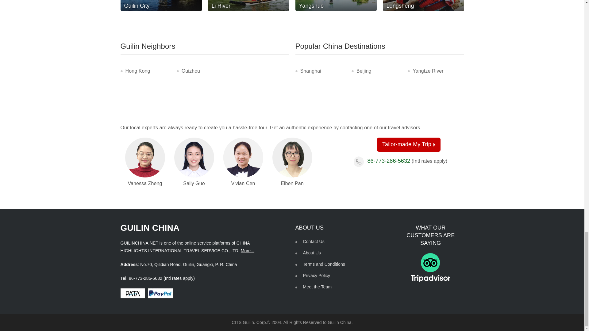  I want to click on About Us, so click(312, 253).